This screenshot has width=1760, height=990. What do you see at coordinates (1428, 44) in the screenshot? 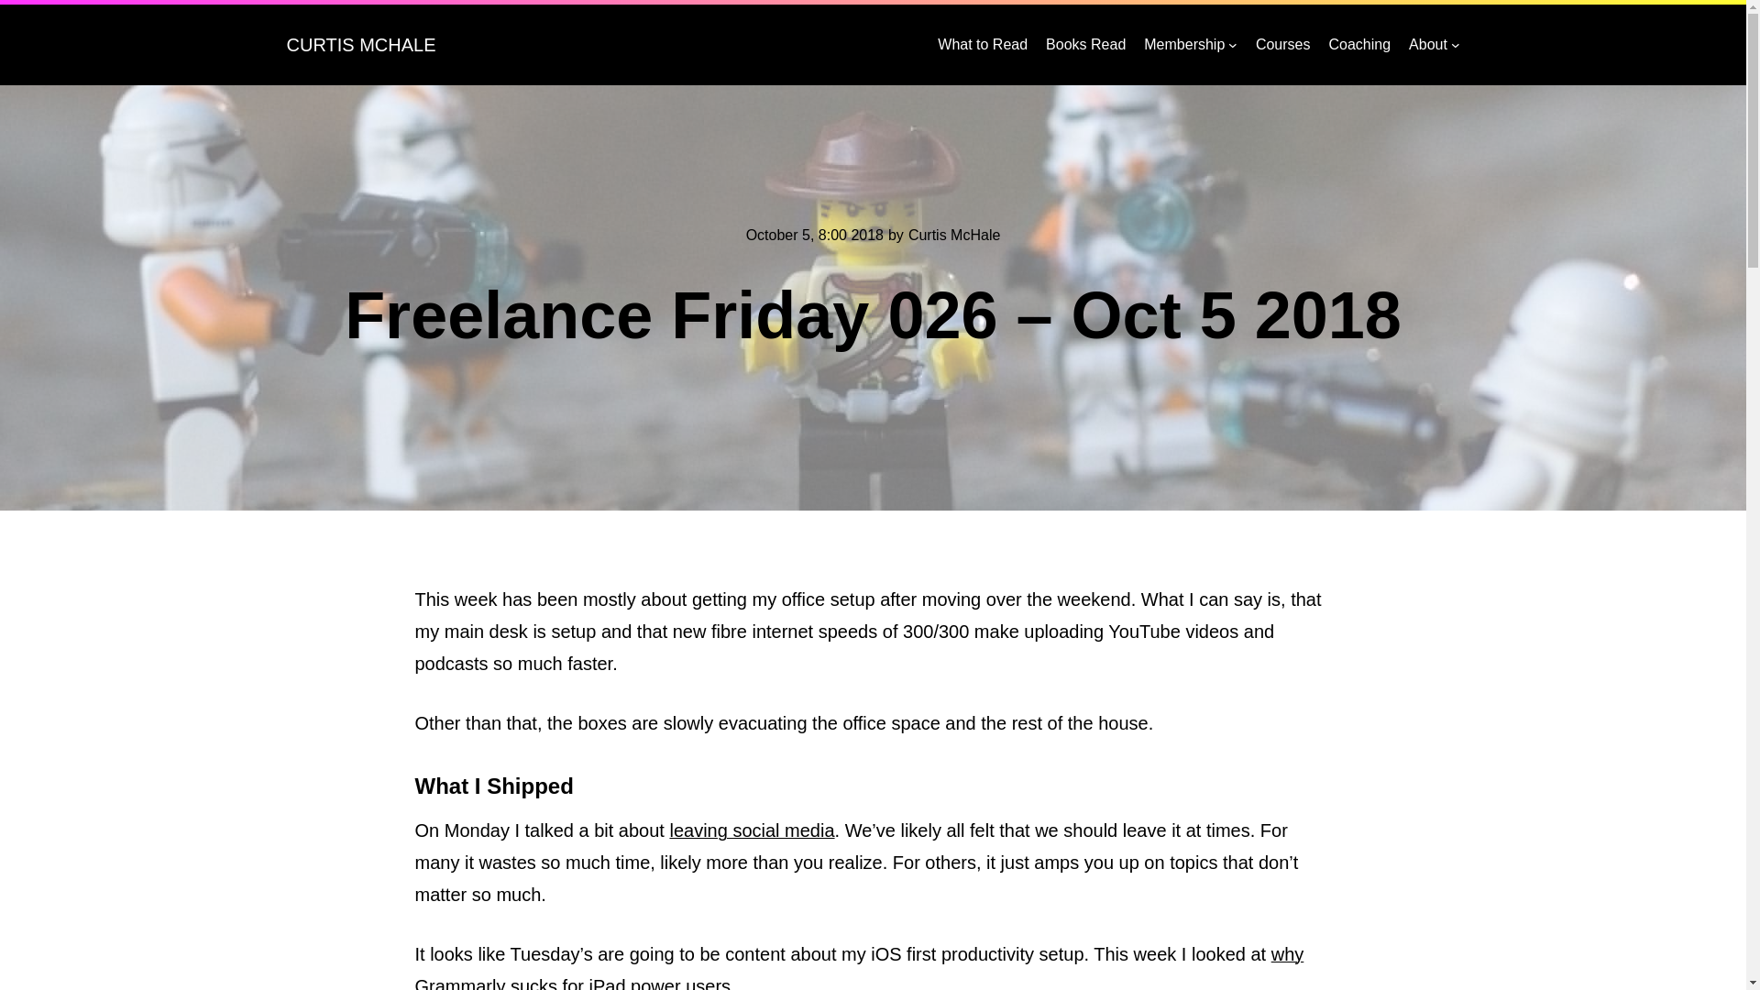
I see `About` at bounding box center [1428, 44].